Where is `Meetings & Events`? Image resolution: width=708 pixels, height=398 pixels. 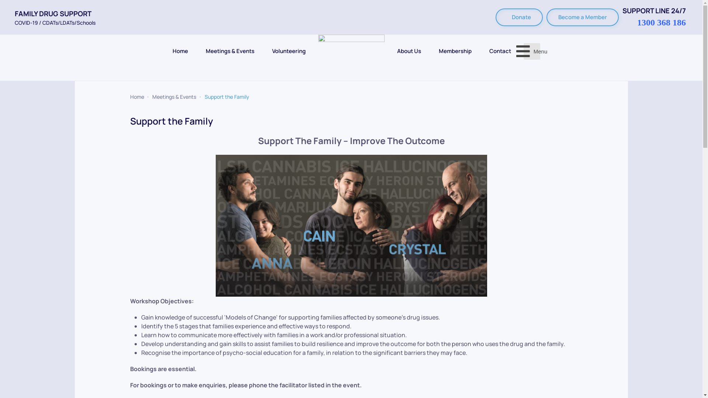
Meetings & Events is located at coordinates (230, 51).